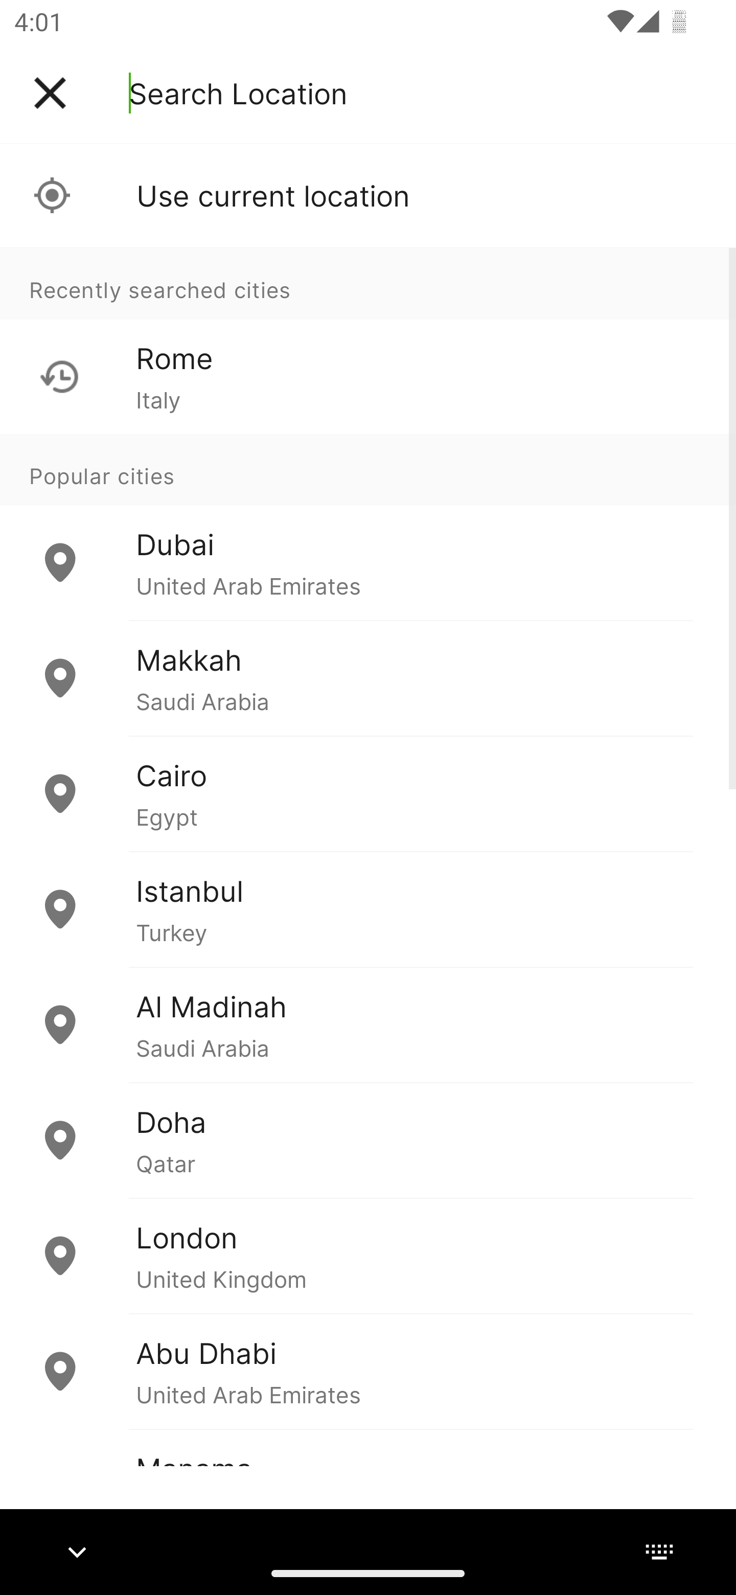  Describe the element at coordinates (368, 1371) in the screenshot. I see `Abu Dhabi United Arab Emirates` at that location.